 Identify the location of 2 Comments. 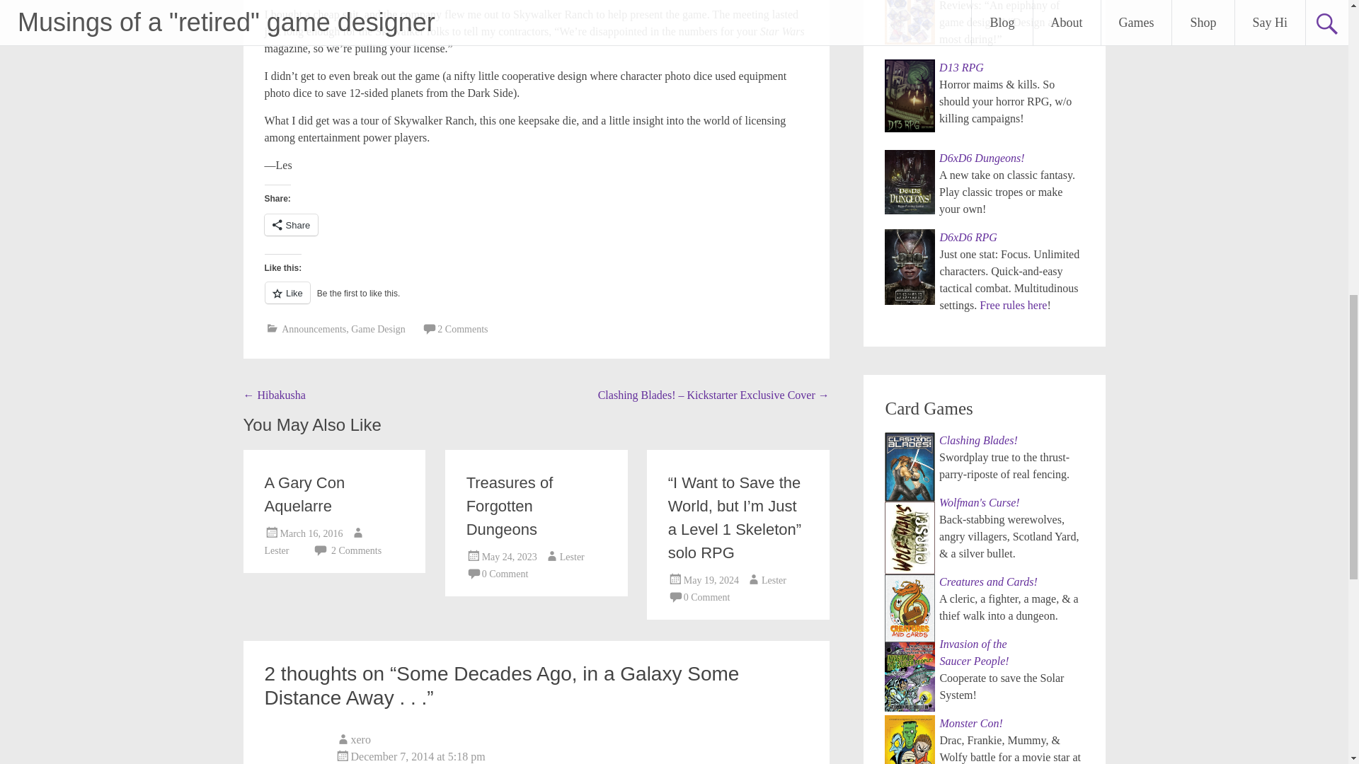
(463, 329).